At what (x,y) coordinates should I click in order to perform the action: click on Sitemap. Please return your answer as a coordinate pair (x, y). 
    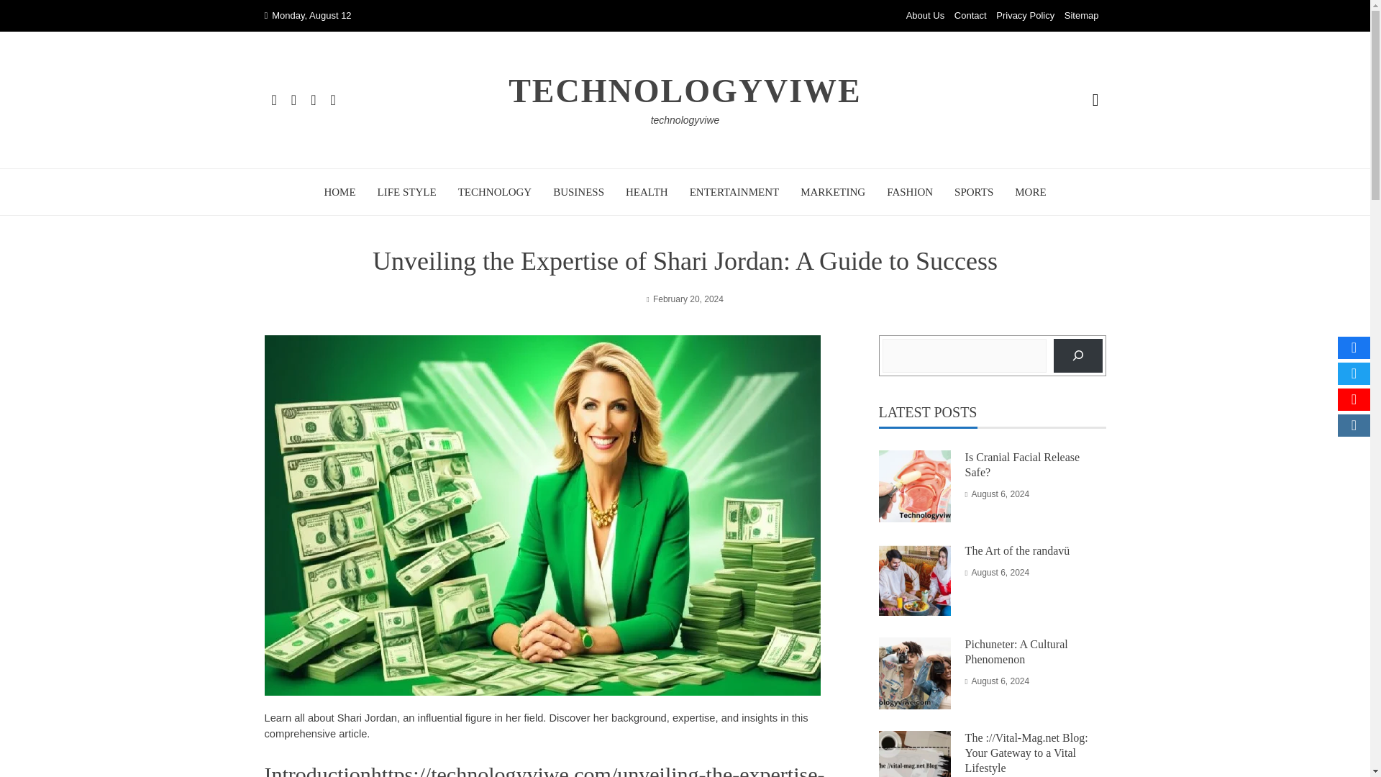
    Looking at the image, I should click on (1082, 16).